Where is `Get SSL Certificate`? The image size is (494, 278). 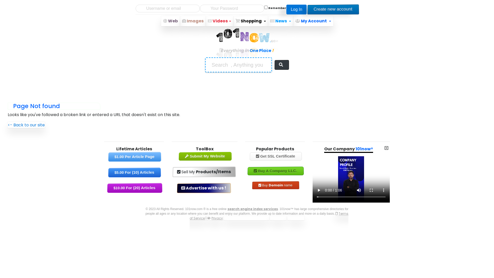
Get SSL Certificate is located at coordinates (276, 156).